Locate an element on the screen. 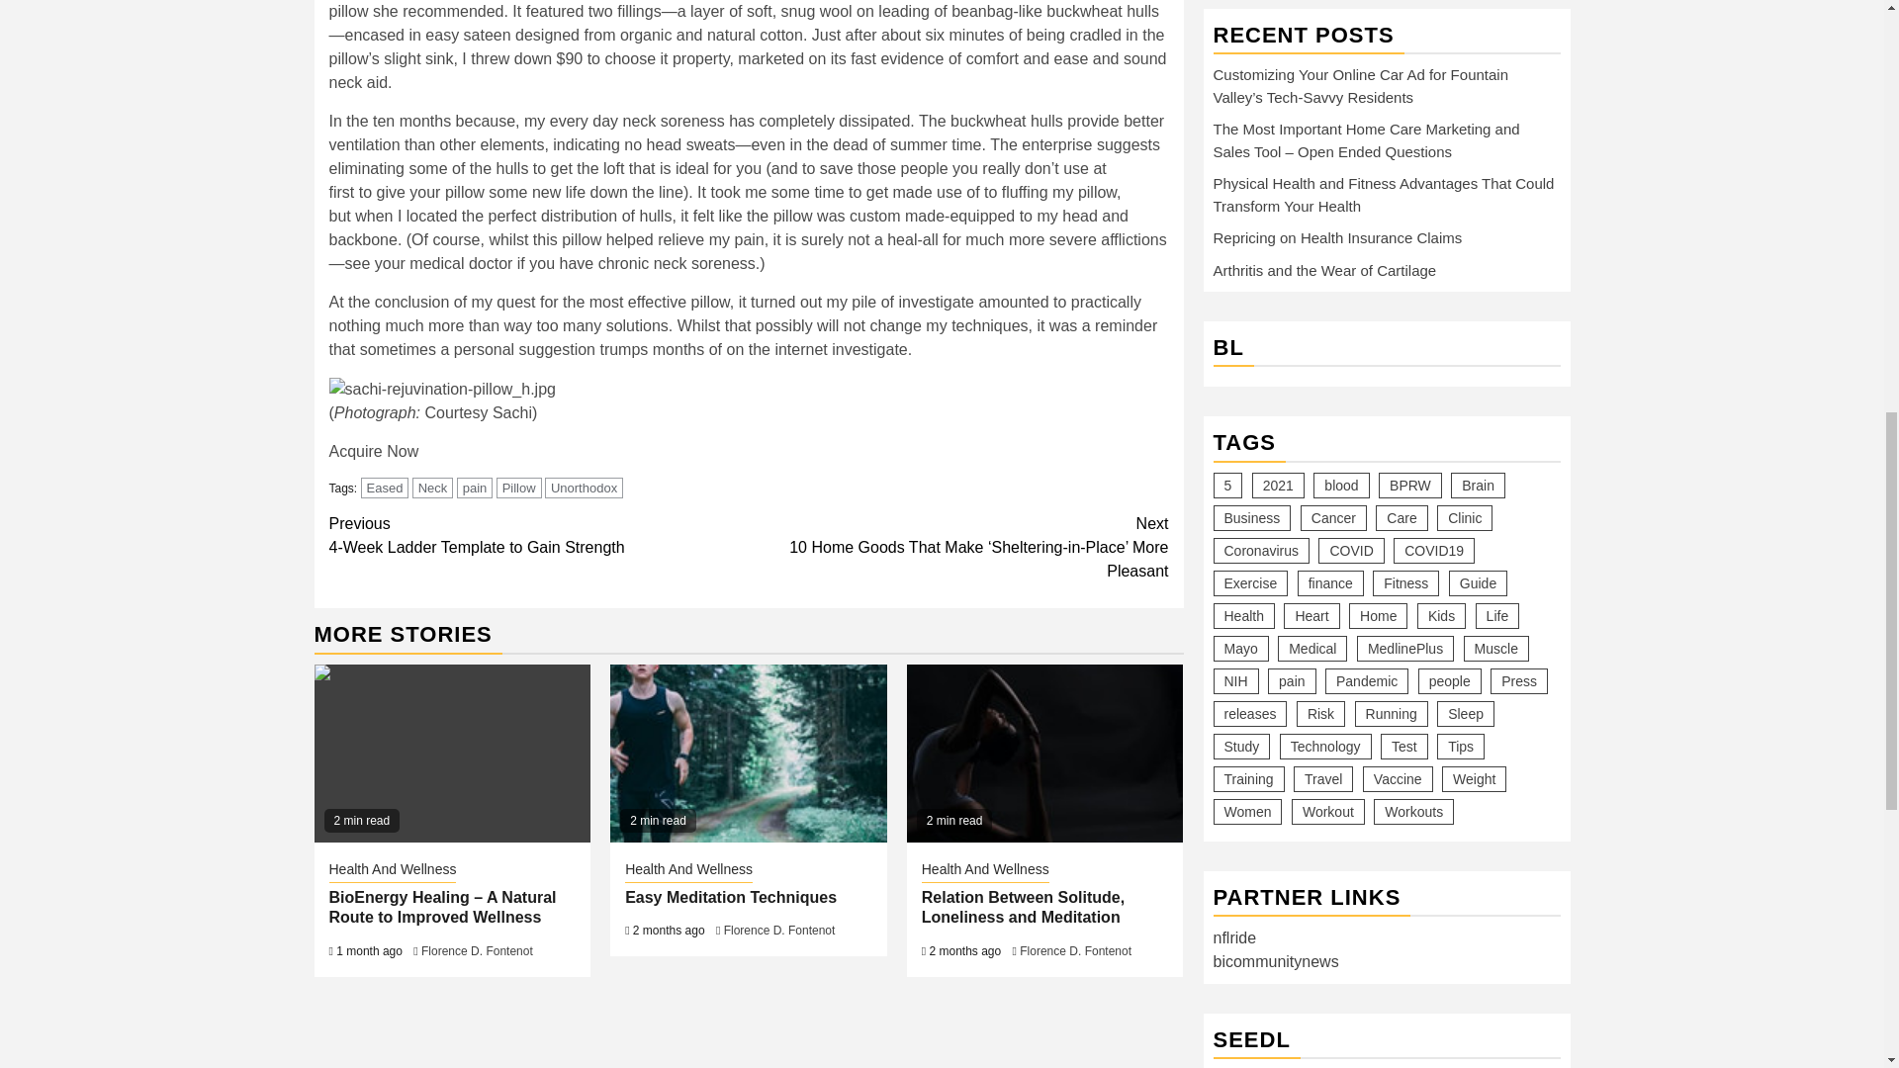 This screenshot has height=1068, width=1899. Florence D. Fontenot is located at coordinates (779, 931).